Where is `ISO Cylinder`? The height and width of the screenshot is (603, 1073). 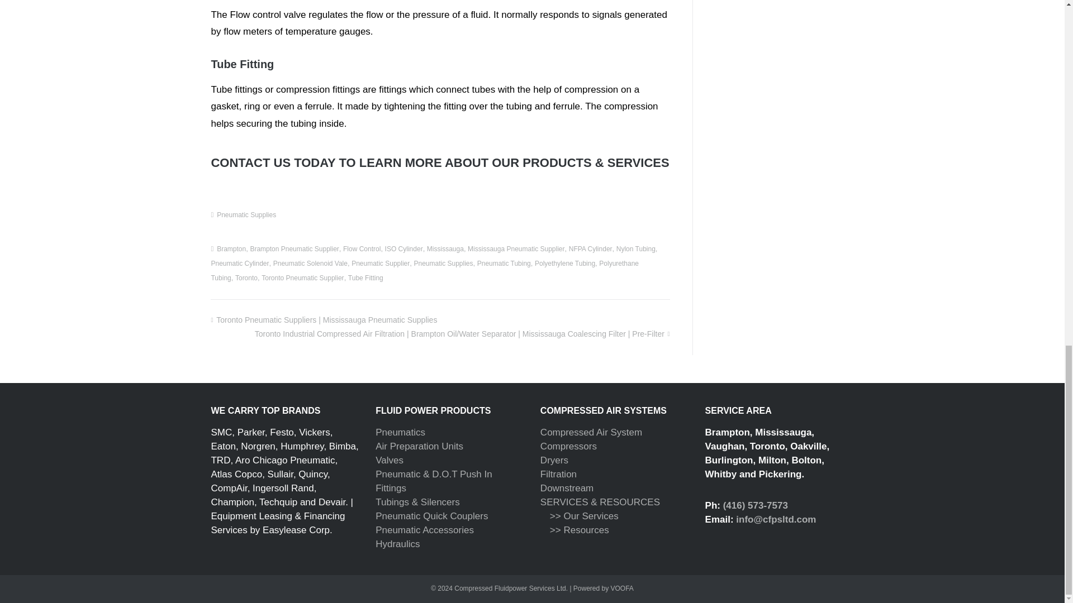 ISO Cylinder is located at coordinates (403, 248).